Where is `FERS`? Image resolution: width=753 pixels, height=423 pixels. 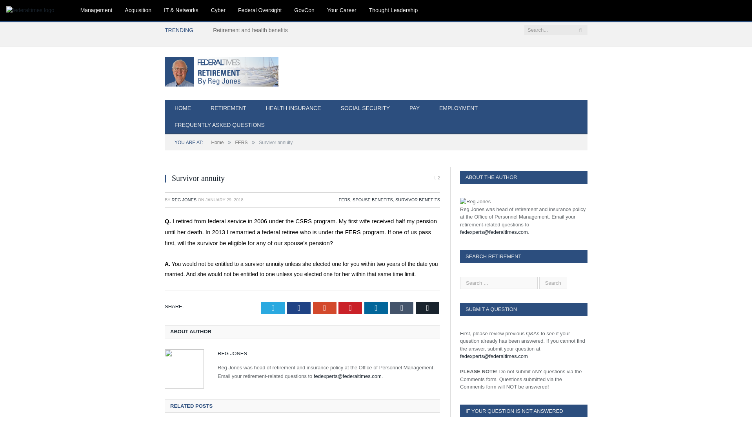
FERS is located at coordinates (344, 200).